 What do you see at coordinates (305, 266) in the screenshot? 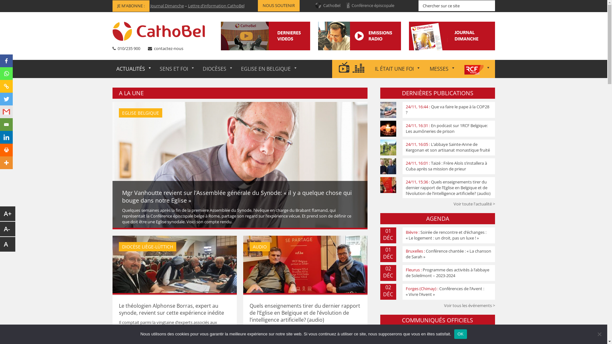
I see `AUDIO` at bounding box center [305, 266].